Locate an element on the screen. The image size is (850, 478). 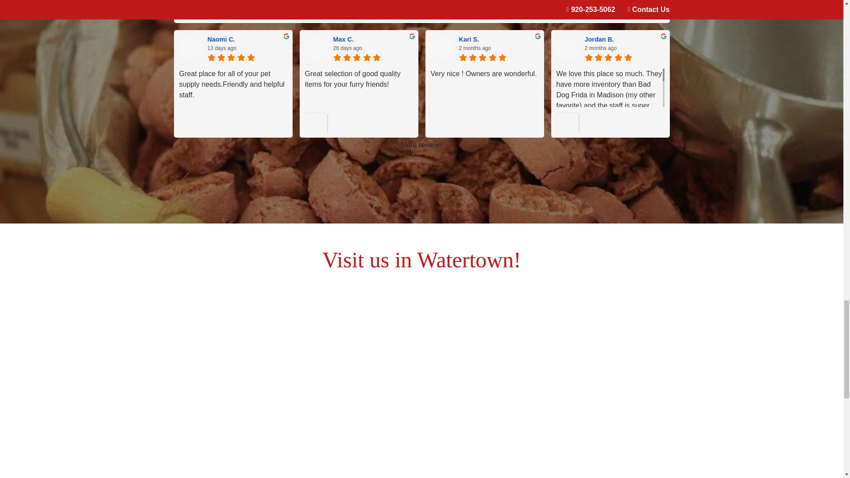
Very nice ! Owners are wonderful. is located at coordinates (484, 100).